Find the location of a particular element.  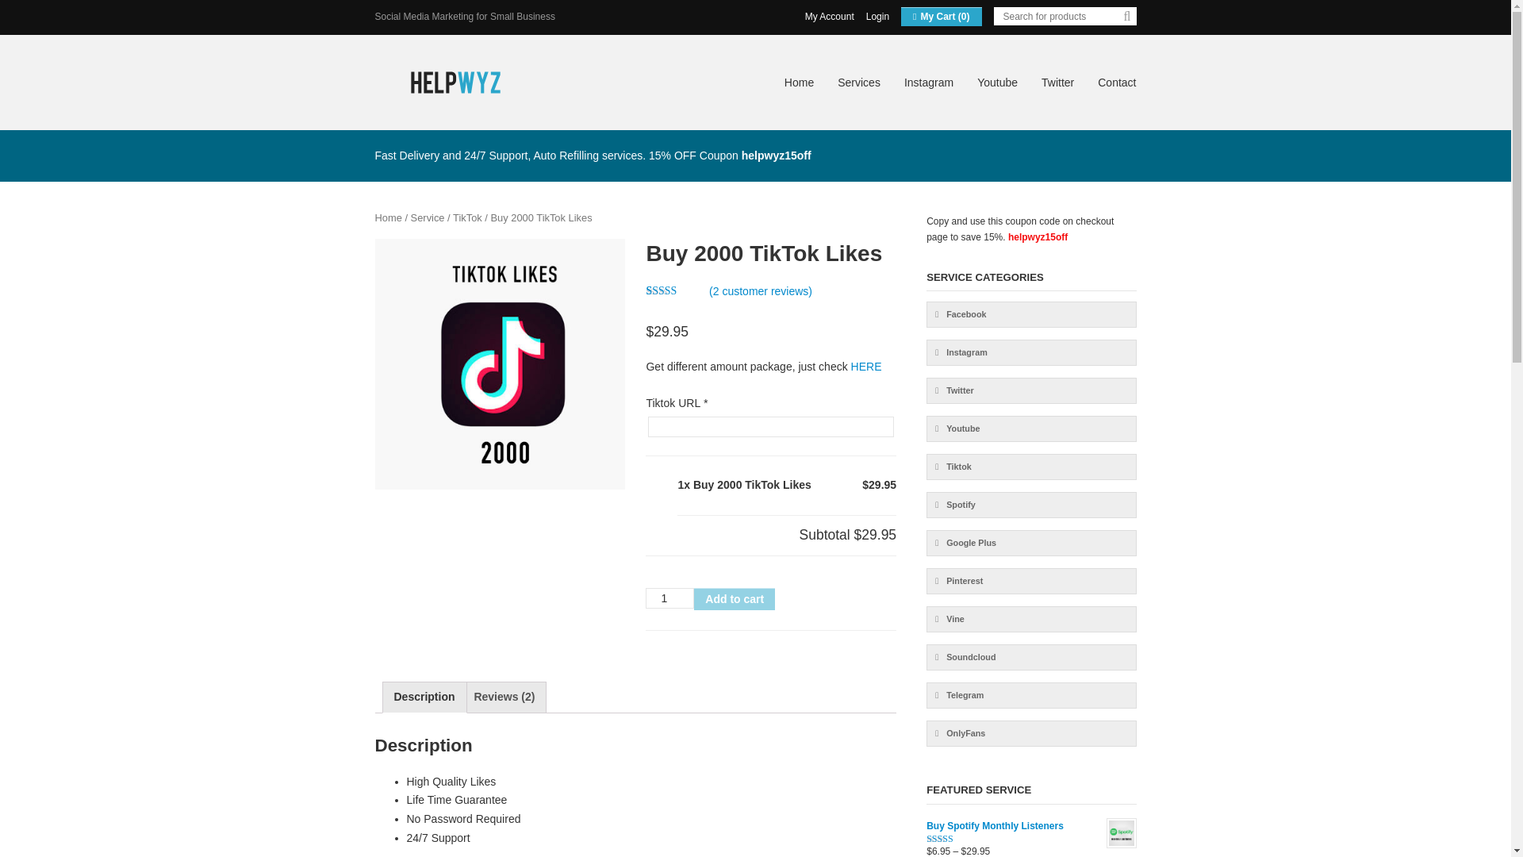

Instagram is located at coordinates (928, 83).